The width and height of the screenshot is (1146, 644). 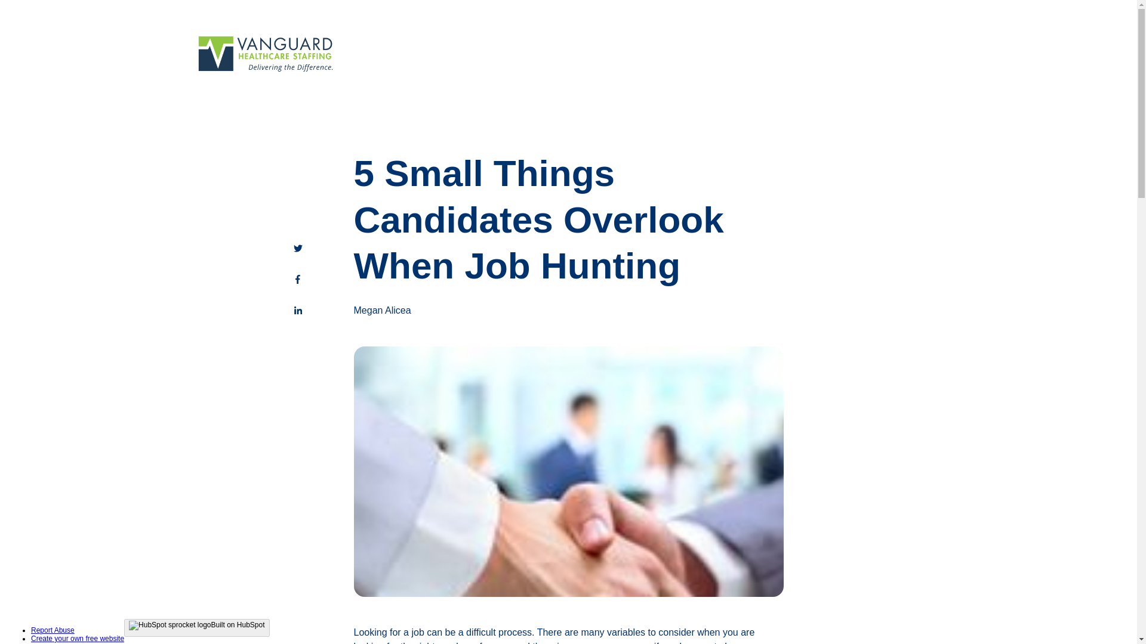 What do you see at coordinates (297, 248) in the screenshot?
I see `Share this blog post on Twitter` at bounding box center [297, 248].